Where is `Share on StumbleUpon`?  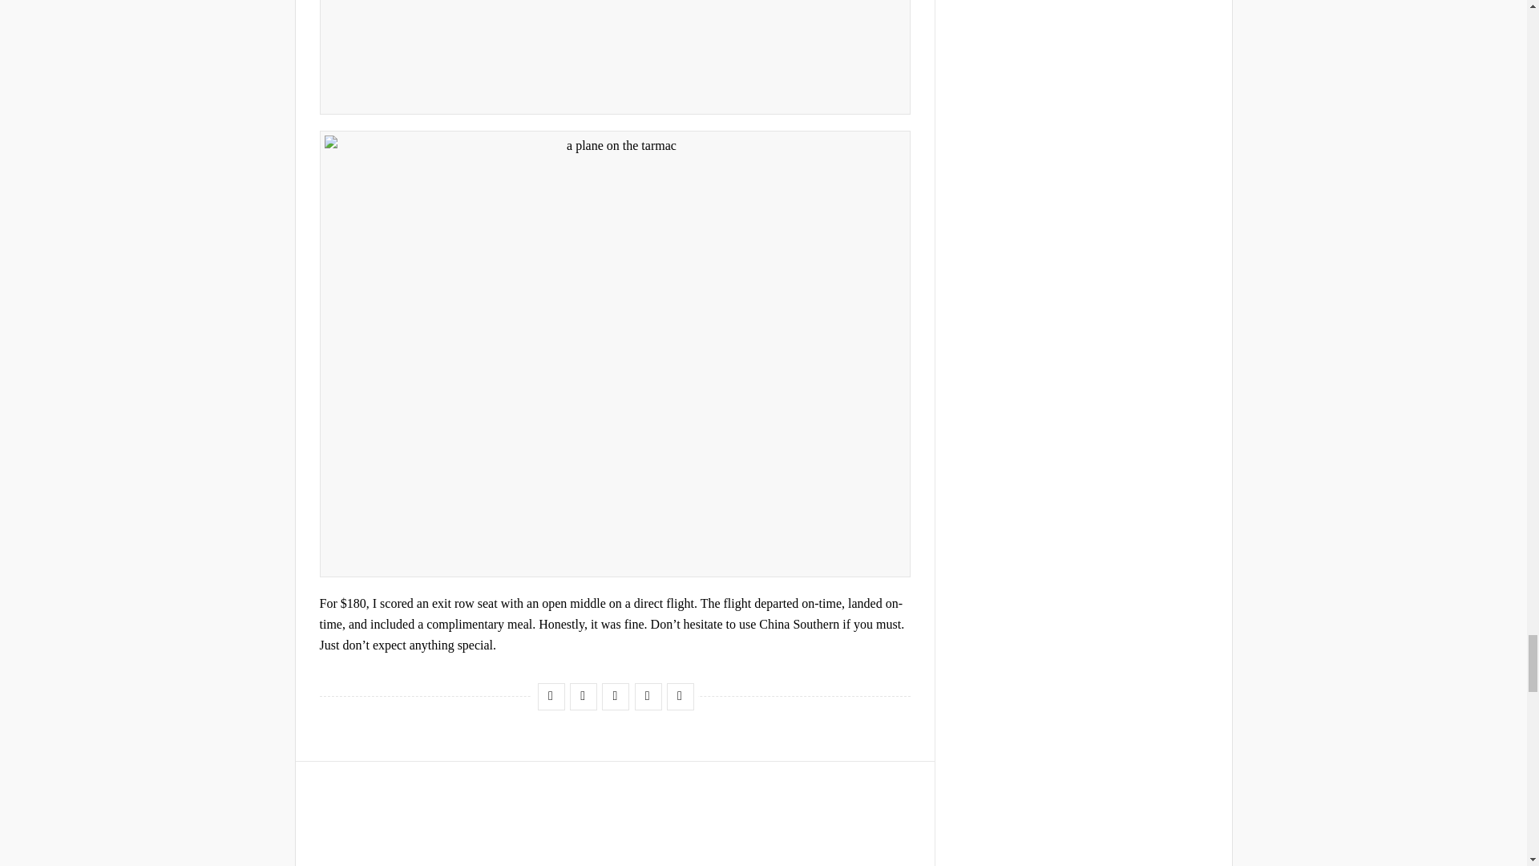 Share on StumbleUpon is located at coordinates (614, 696).